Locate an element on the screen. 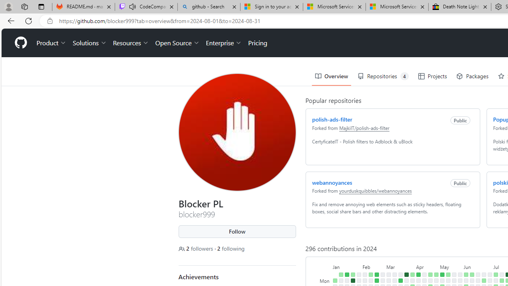  No contributions on March 3rd. is located at coordinates (388, 274).